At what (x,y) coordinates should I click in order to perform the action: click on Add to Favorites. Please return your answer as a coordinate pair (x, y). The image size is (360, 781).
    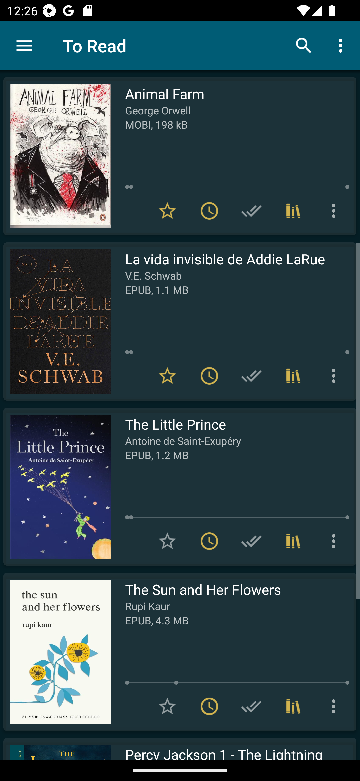
    Looking at the image, I should click on (167, 706).